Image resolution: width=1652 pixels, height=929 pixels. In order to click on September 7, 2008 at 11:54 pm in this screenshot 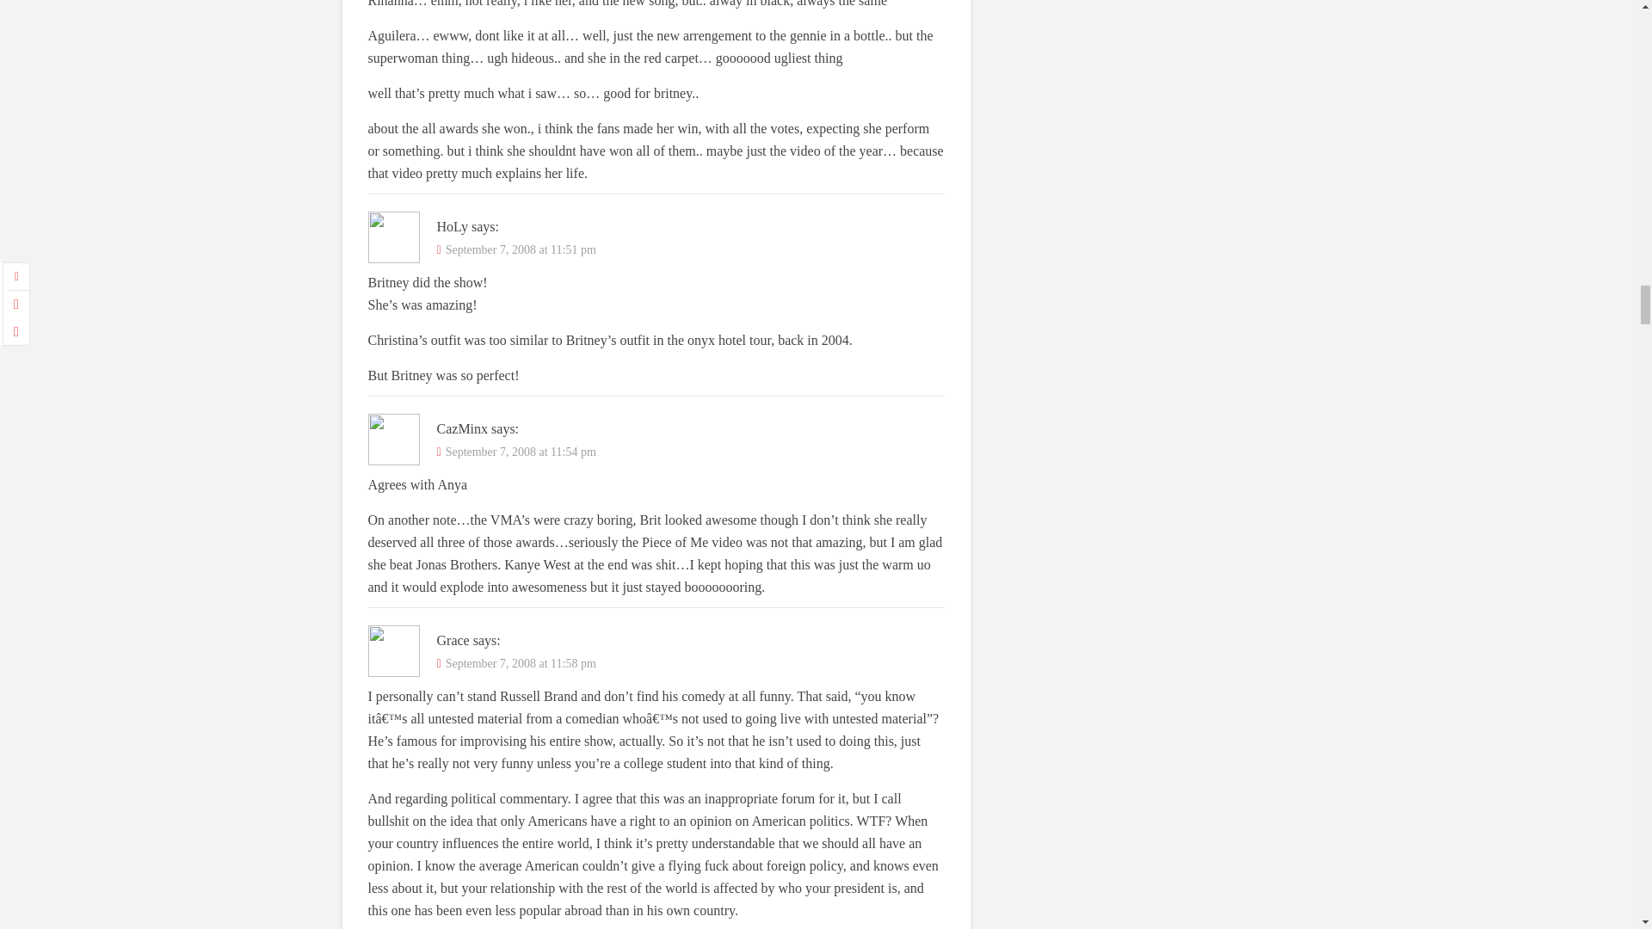, I will do `click(521, 452)`.